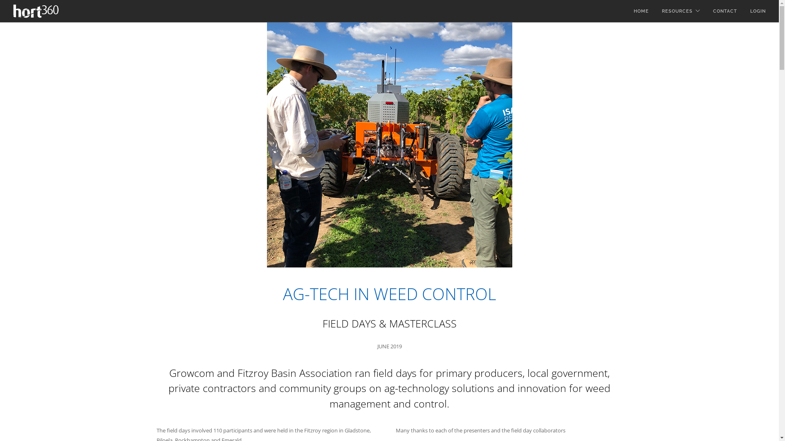 This screenshot has width=785, height=441. I want to click on RESOURCES, so click(677, 11).